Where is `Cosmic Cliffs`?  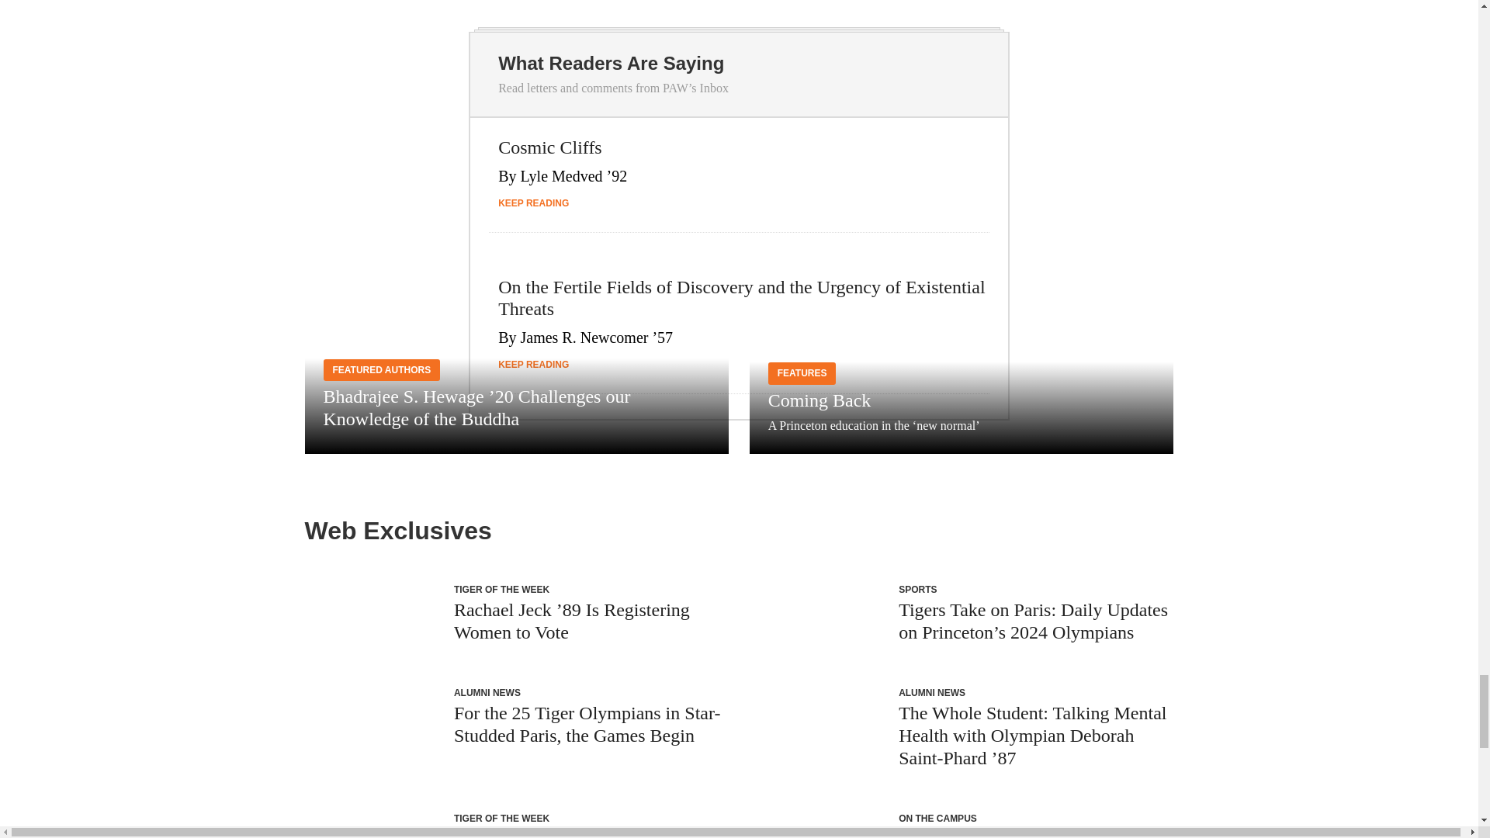
Cosmic Cliffs is located at coordinates (549, 147).